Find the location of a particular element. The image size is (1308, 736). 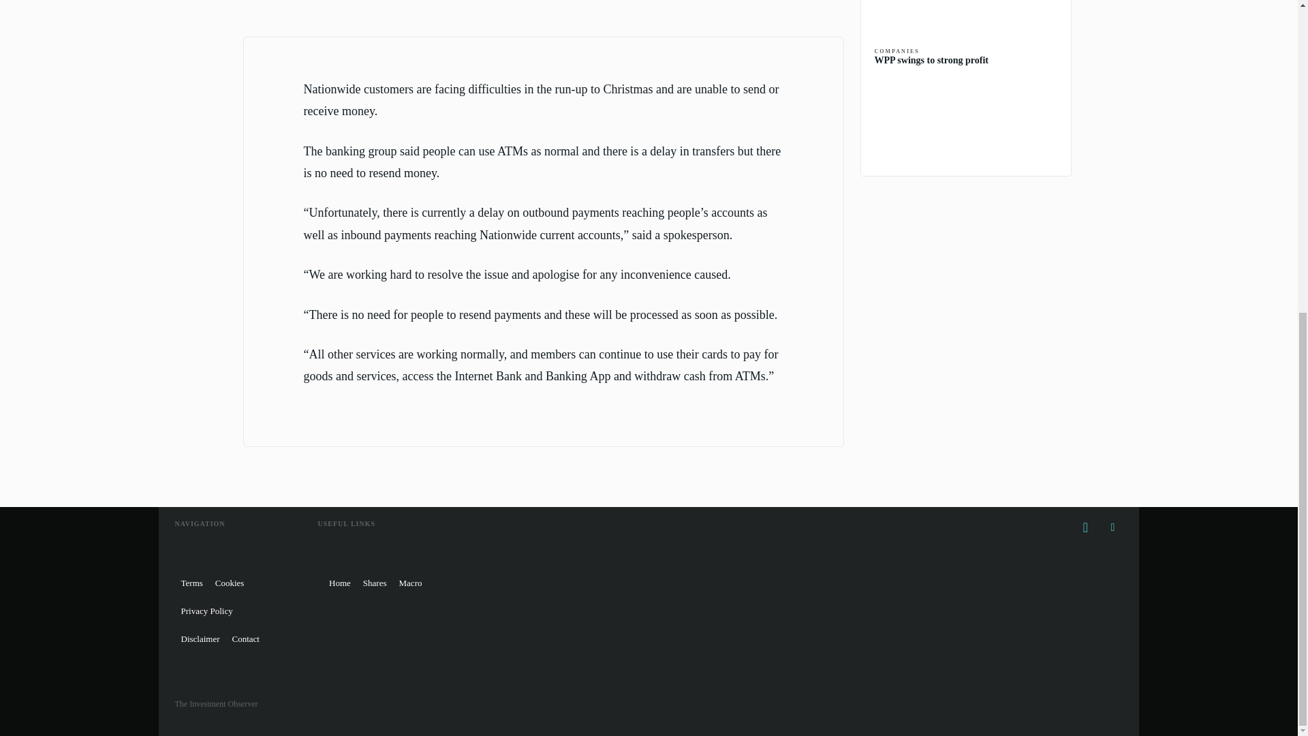

Privacy Policy is located at coordinates (206, 611).